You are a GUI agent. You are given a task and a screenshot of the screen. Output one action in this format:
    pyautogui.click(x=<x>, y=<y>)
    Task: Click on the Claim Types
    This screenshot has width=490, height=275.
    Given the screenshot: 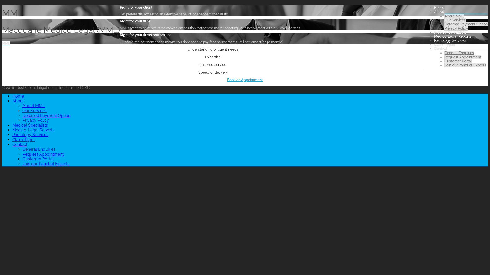 What is the action you would take?
    pyautogui.click(x=24, y=140)
    